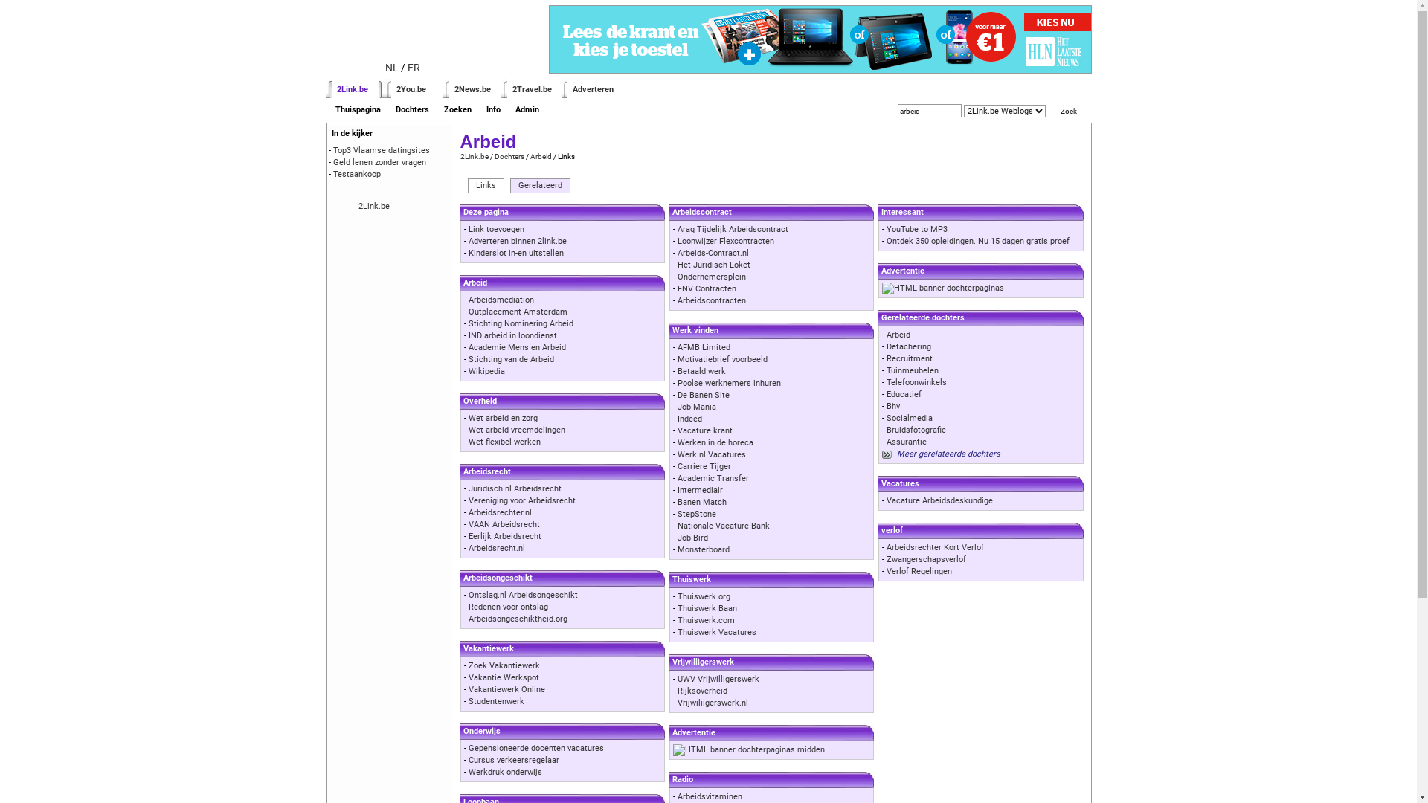 Image resolution: width=1428 pixels, height=803 pixels. What do you see at coordinates (504, 442) in the screenshot?
I see `Wet flexibel werken` at bounding box center [504, 442].